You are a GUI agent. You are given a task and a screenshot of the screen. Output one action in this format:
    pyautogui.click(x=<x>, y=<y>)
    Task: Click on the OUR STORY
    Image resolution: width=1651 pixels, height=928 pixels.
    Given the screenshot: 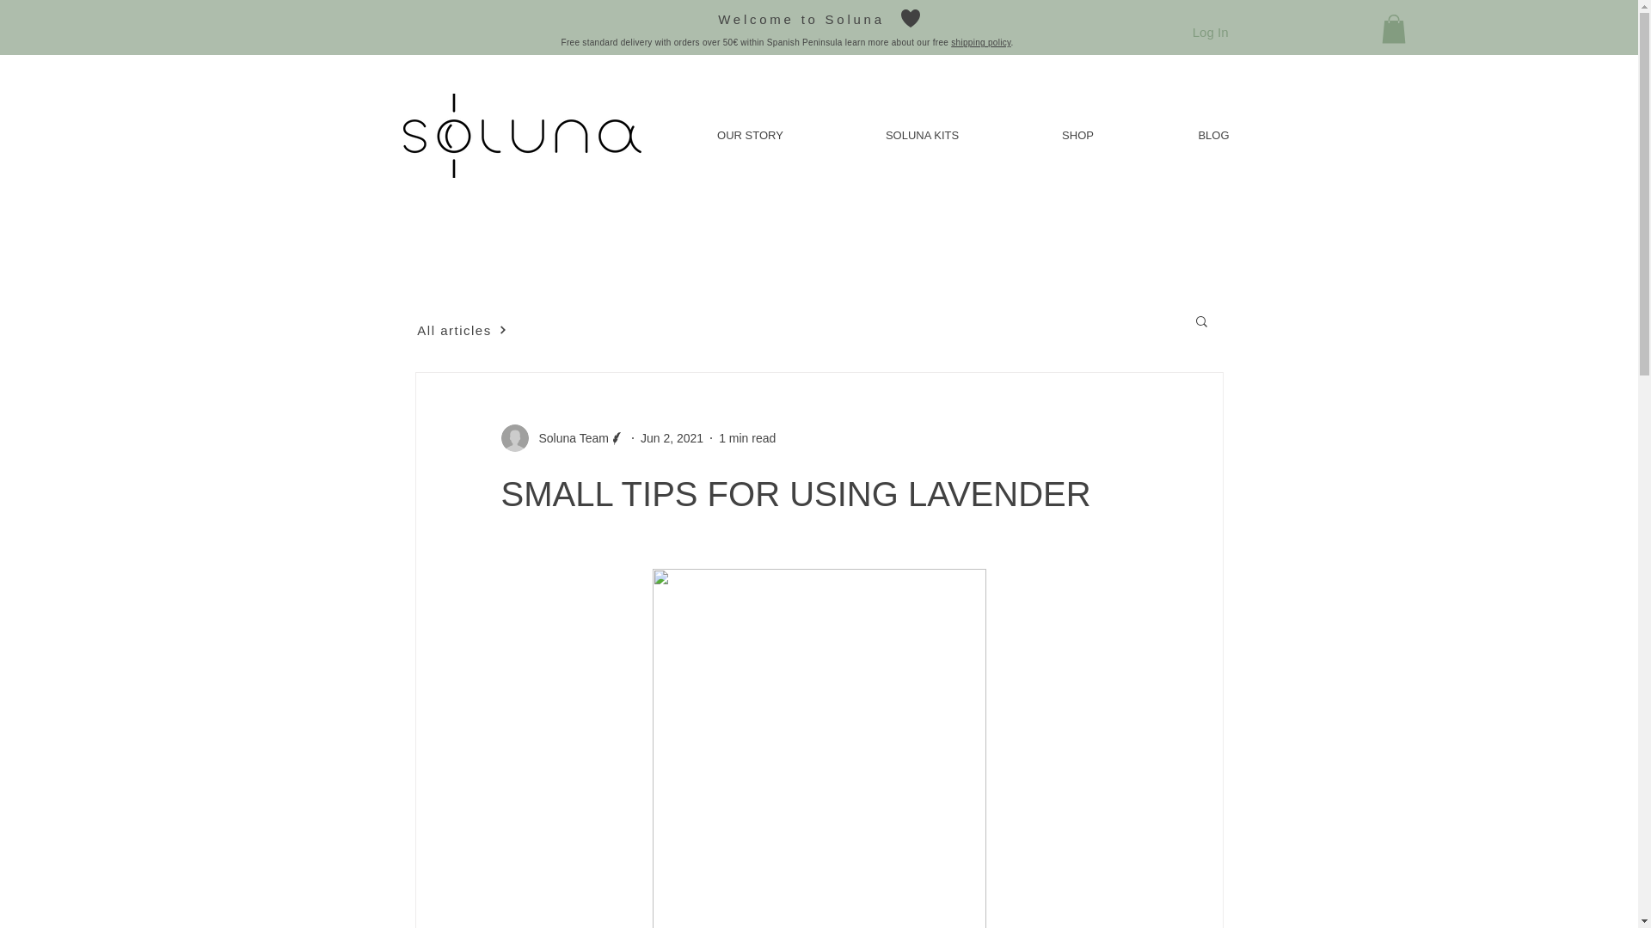 What is the action you would take?
    pyautogui.click(x=749, y=136)
    